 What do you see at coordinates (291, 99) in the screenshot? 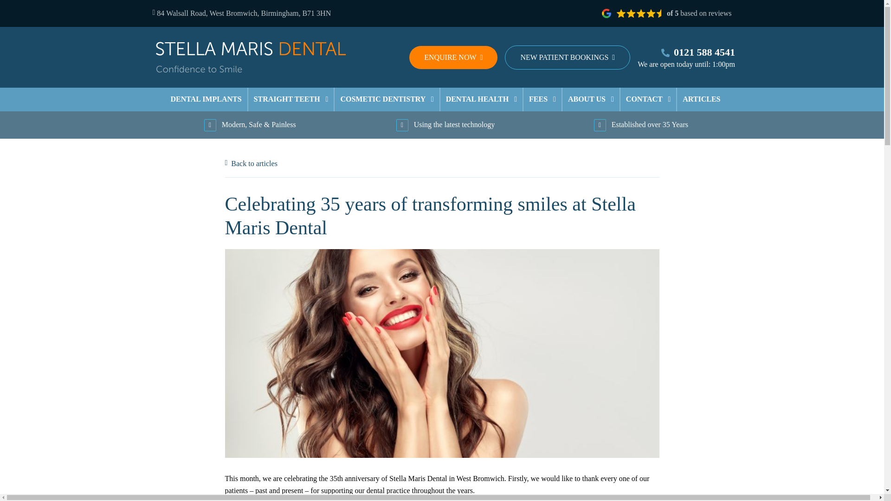
I see `STRAIGHT TEETH` at bounding box center [291, 99].